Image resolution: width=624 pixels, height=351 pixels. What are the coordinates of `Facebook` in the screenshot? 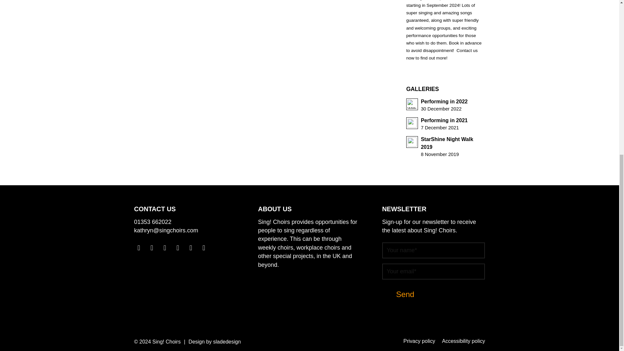 It's located at (446, 124).